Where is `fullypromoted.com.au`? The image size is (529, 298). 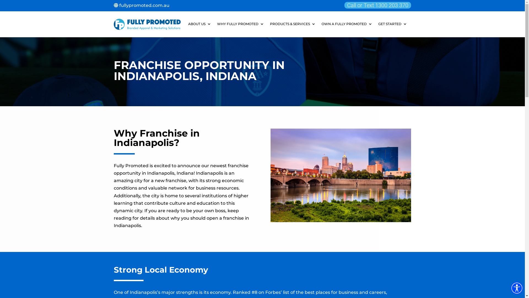 fullypromoted.com.au is located at coordinates (141, 6).